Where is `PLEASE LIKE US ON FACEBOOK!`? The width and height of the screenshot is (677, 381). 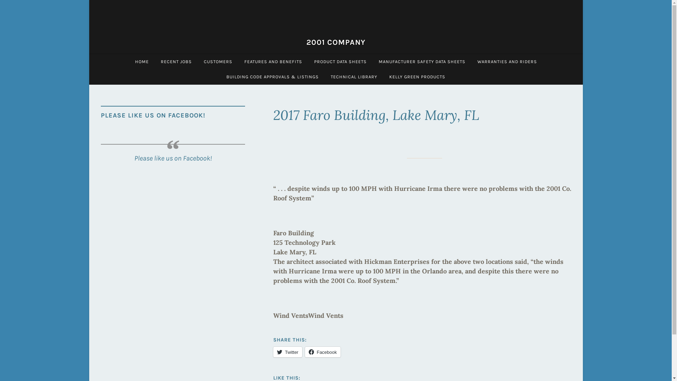 PLEASE LIKE US ON FACEBOOK! is located at coordinates (153, 115).